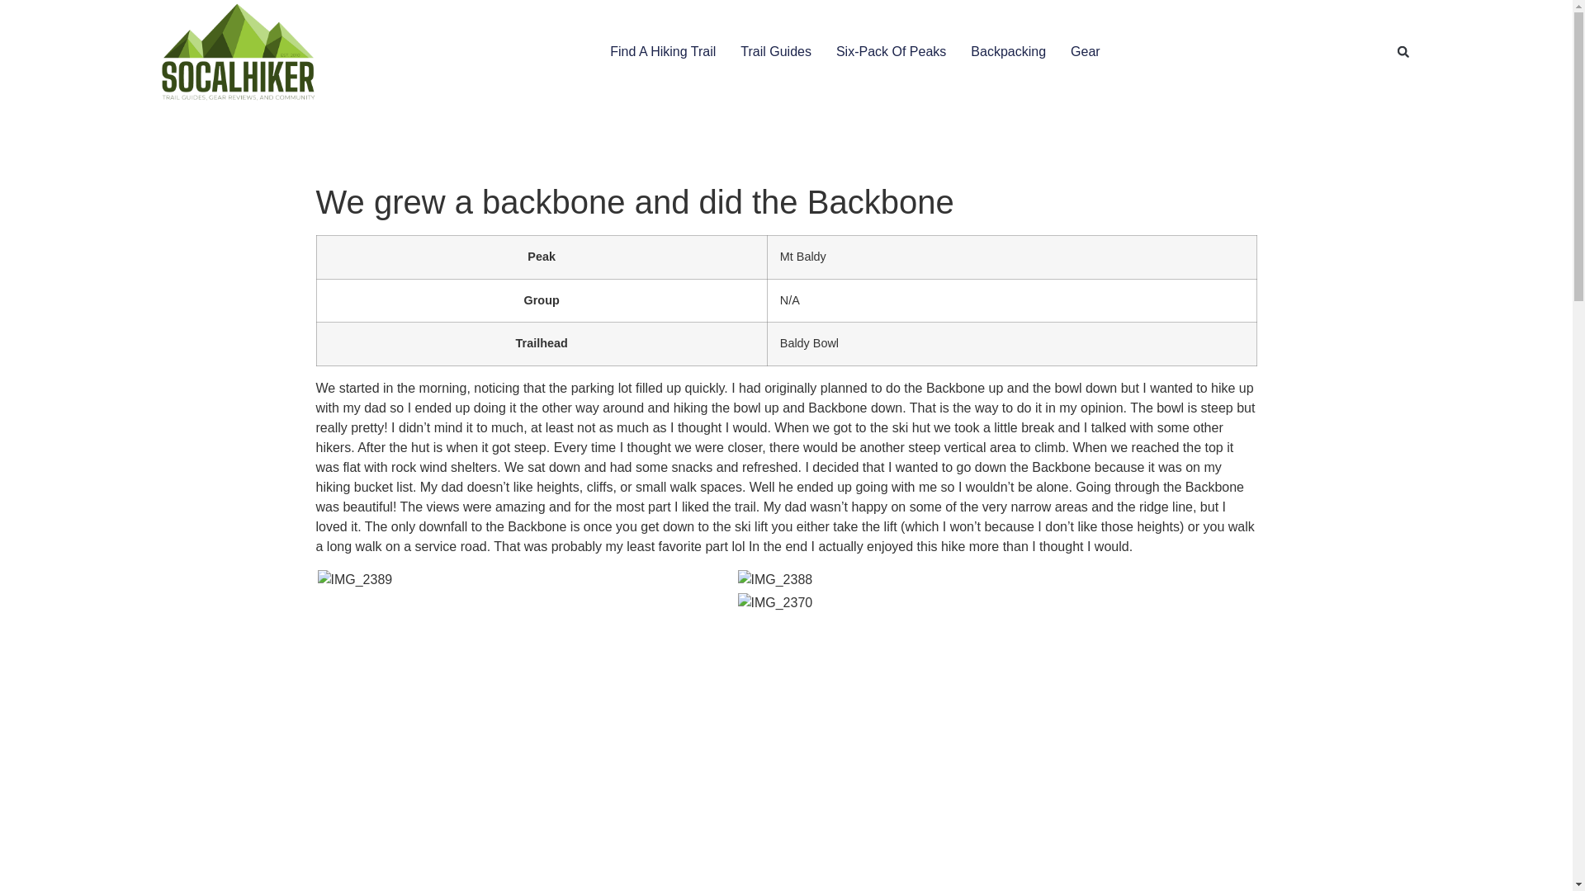  Describe the element at coordinates (776, 51) in the screenshot. I see `Trail Guides` at that location.